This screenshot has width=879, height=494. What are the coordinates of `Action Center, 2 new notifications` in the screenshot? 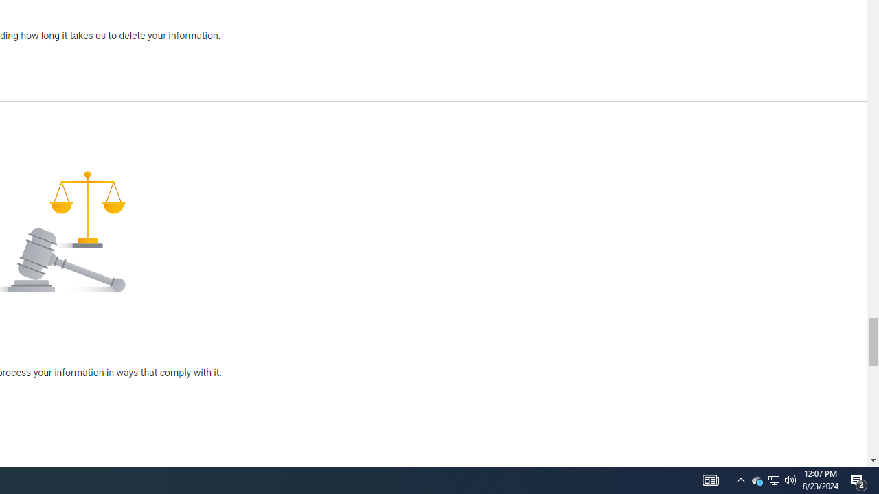 It's located at (757, 480).